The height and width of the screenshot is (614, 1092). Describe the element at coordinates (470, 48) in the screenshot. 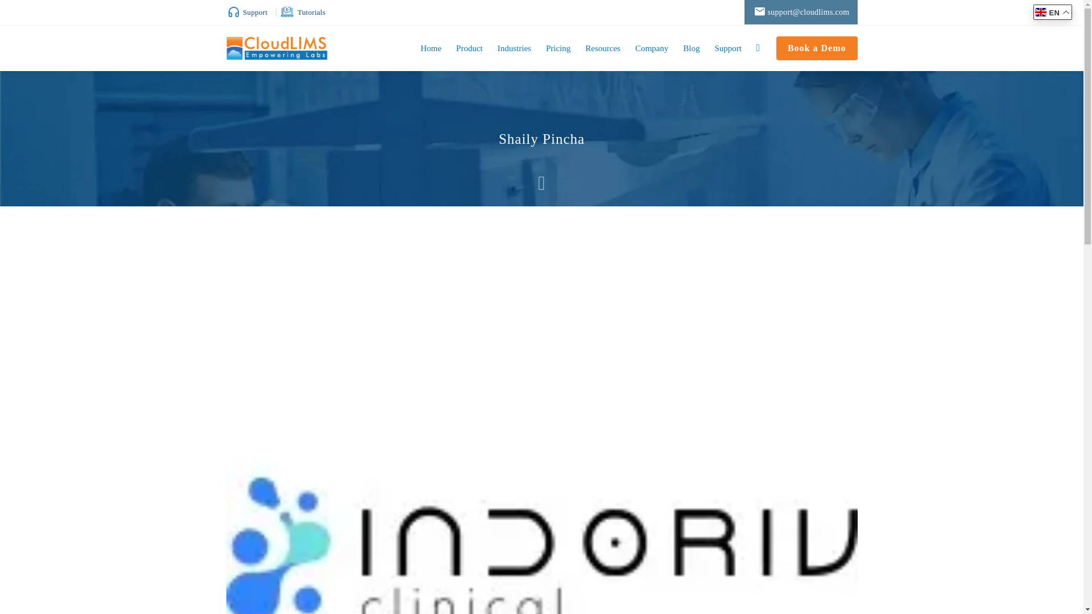

I see `Product` at that location.